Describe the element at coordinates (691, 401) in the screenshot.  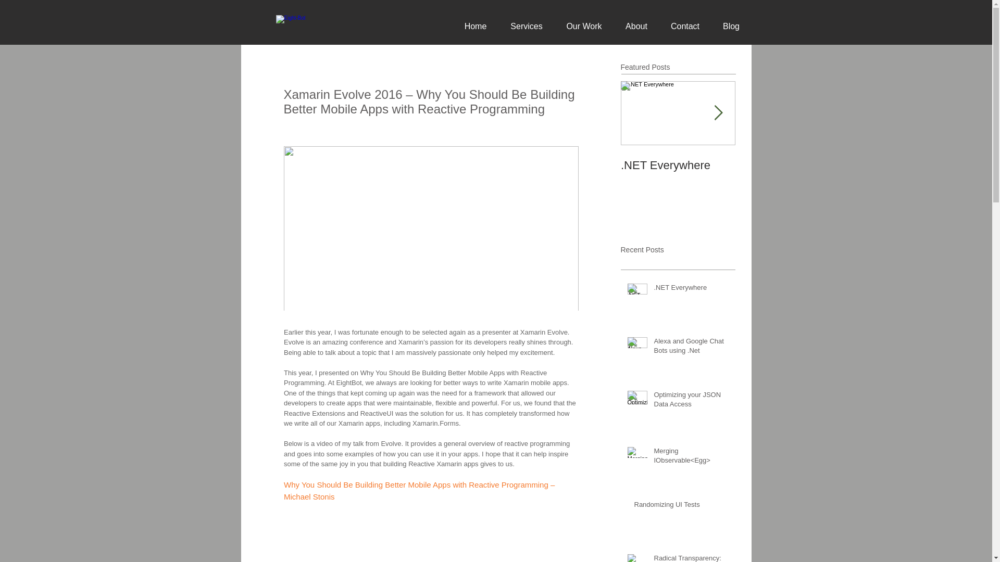
I see `Optimizing your JSON Data Access` at that location.